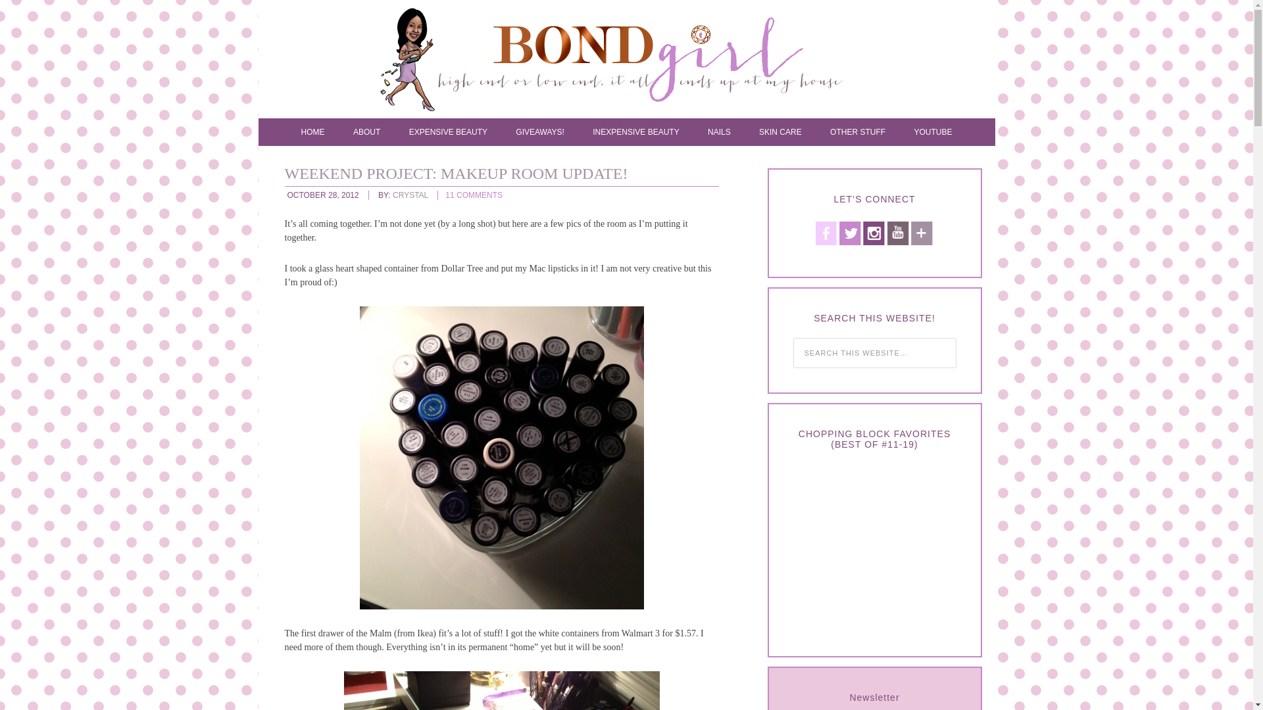  What do you see at coordinates (366, 132) in the screenshot?
I see `ABOUT` at bounding box center [366, 132].